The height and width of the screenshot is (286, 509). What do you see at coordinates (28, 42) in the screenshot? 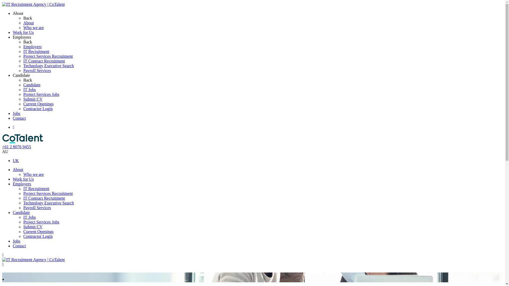
I see `Back` at bounding box center [28, 42].